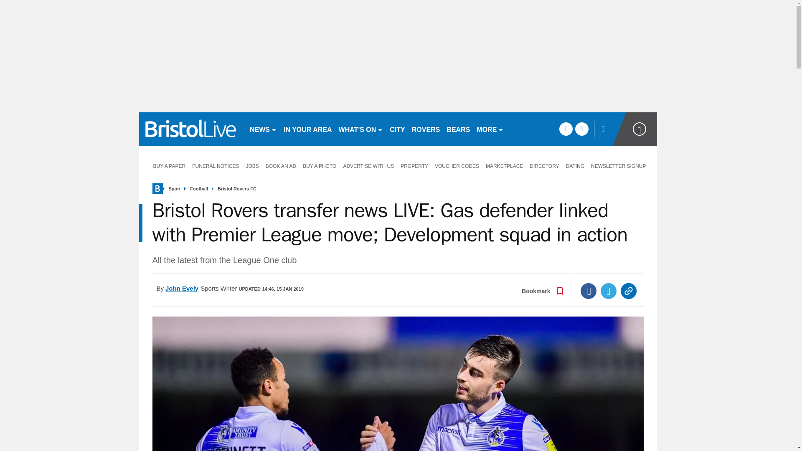 This screenshot has height=451, width=802. What do you see at coordinates (589, 291) in the screenshot?
I see `Facebook` at bounding box center [589, 291].